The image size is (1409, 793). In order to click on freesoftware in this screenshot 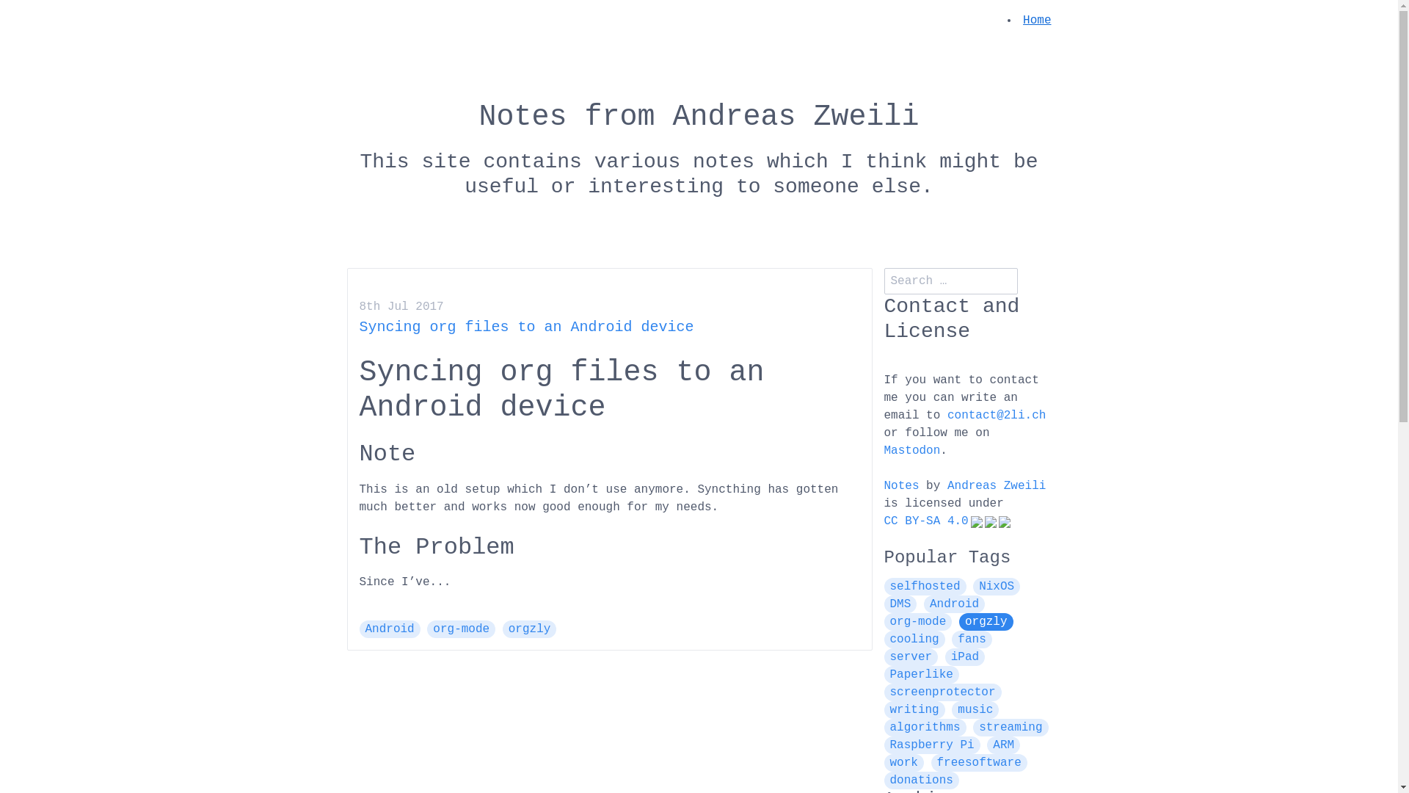, I will do `click(979, 763)`.